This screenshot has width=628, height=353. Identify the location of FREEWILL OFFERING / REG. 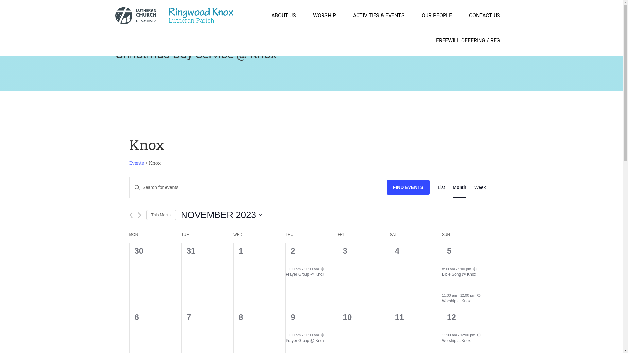
(468, 41).